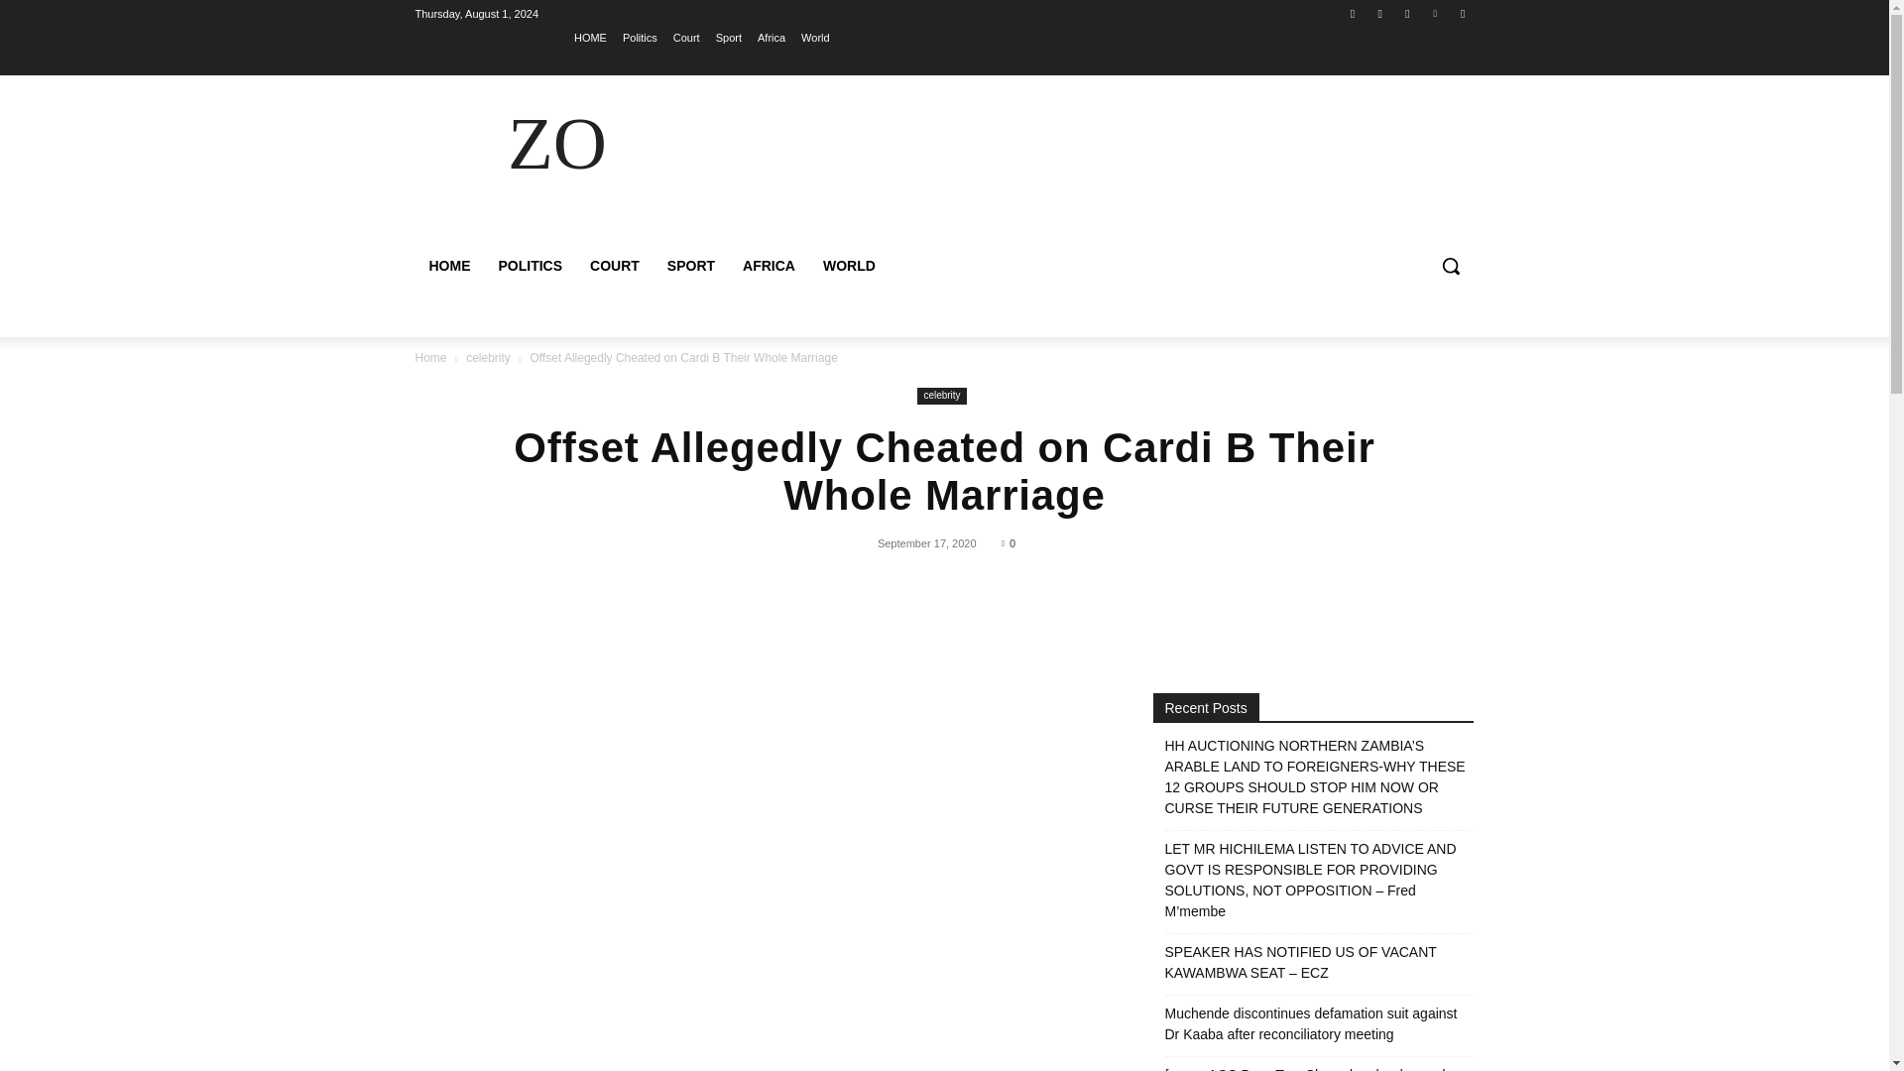 Image resolution: width=1904 pixels, height=1071 pixels. Describe the element at coordinates (448, 266) in the screenshot. I see `HOME` at that location.